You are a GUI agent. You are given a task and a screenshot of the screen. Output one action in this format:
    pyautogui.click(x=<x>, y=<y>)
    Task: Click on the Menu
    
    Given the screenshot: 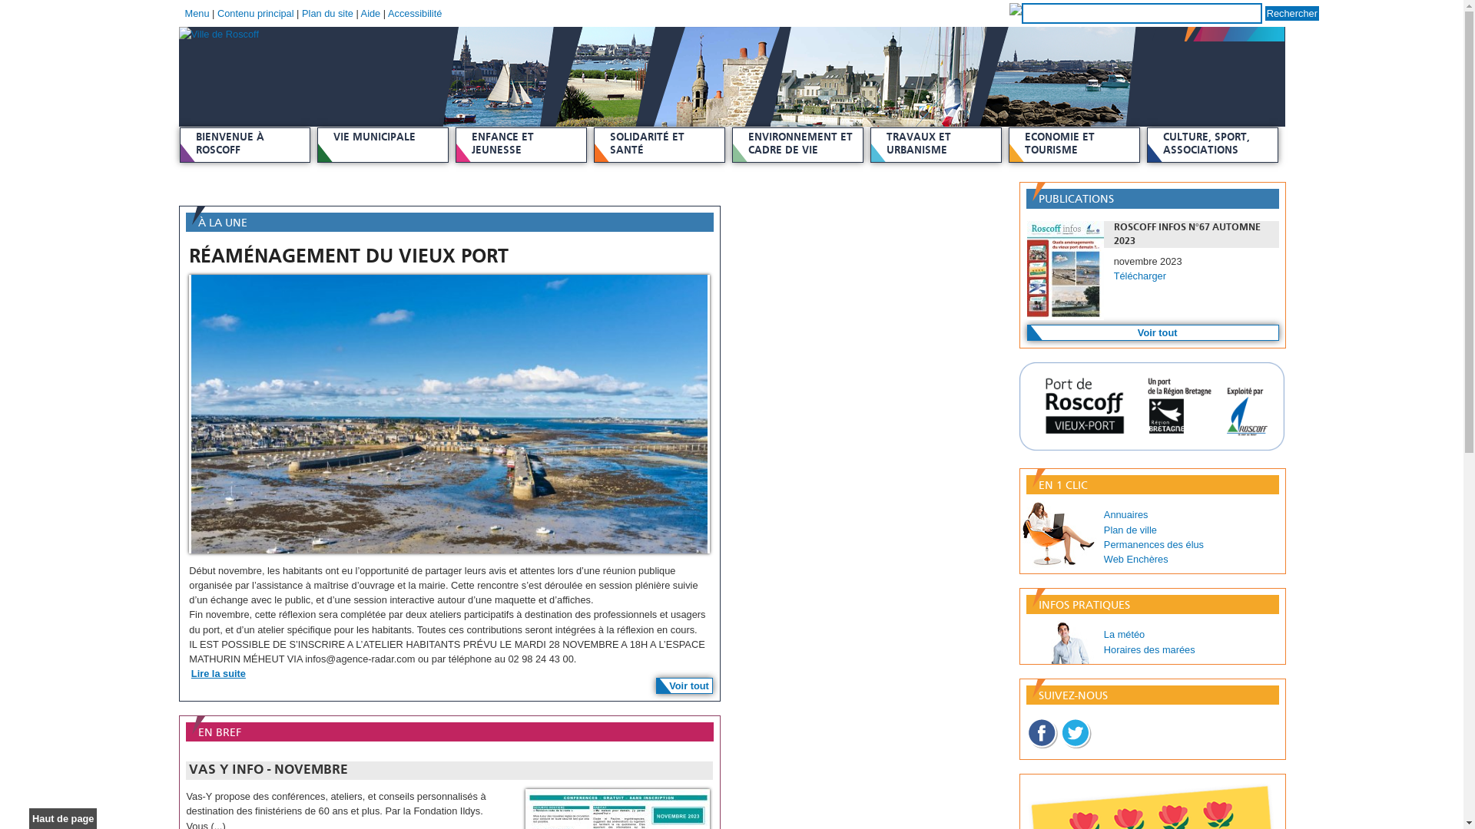 What is the action you would take?
    pyautogui.click(x=197, y=14)
    